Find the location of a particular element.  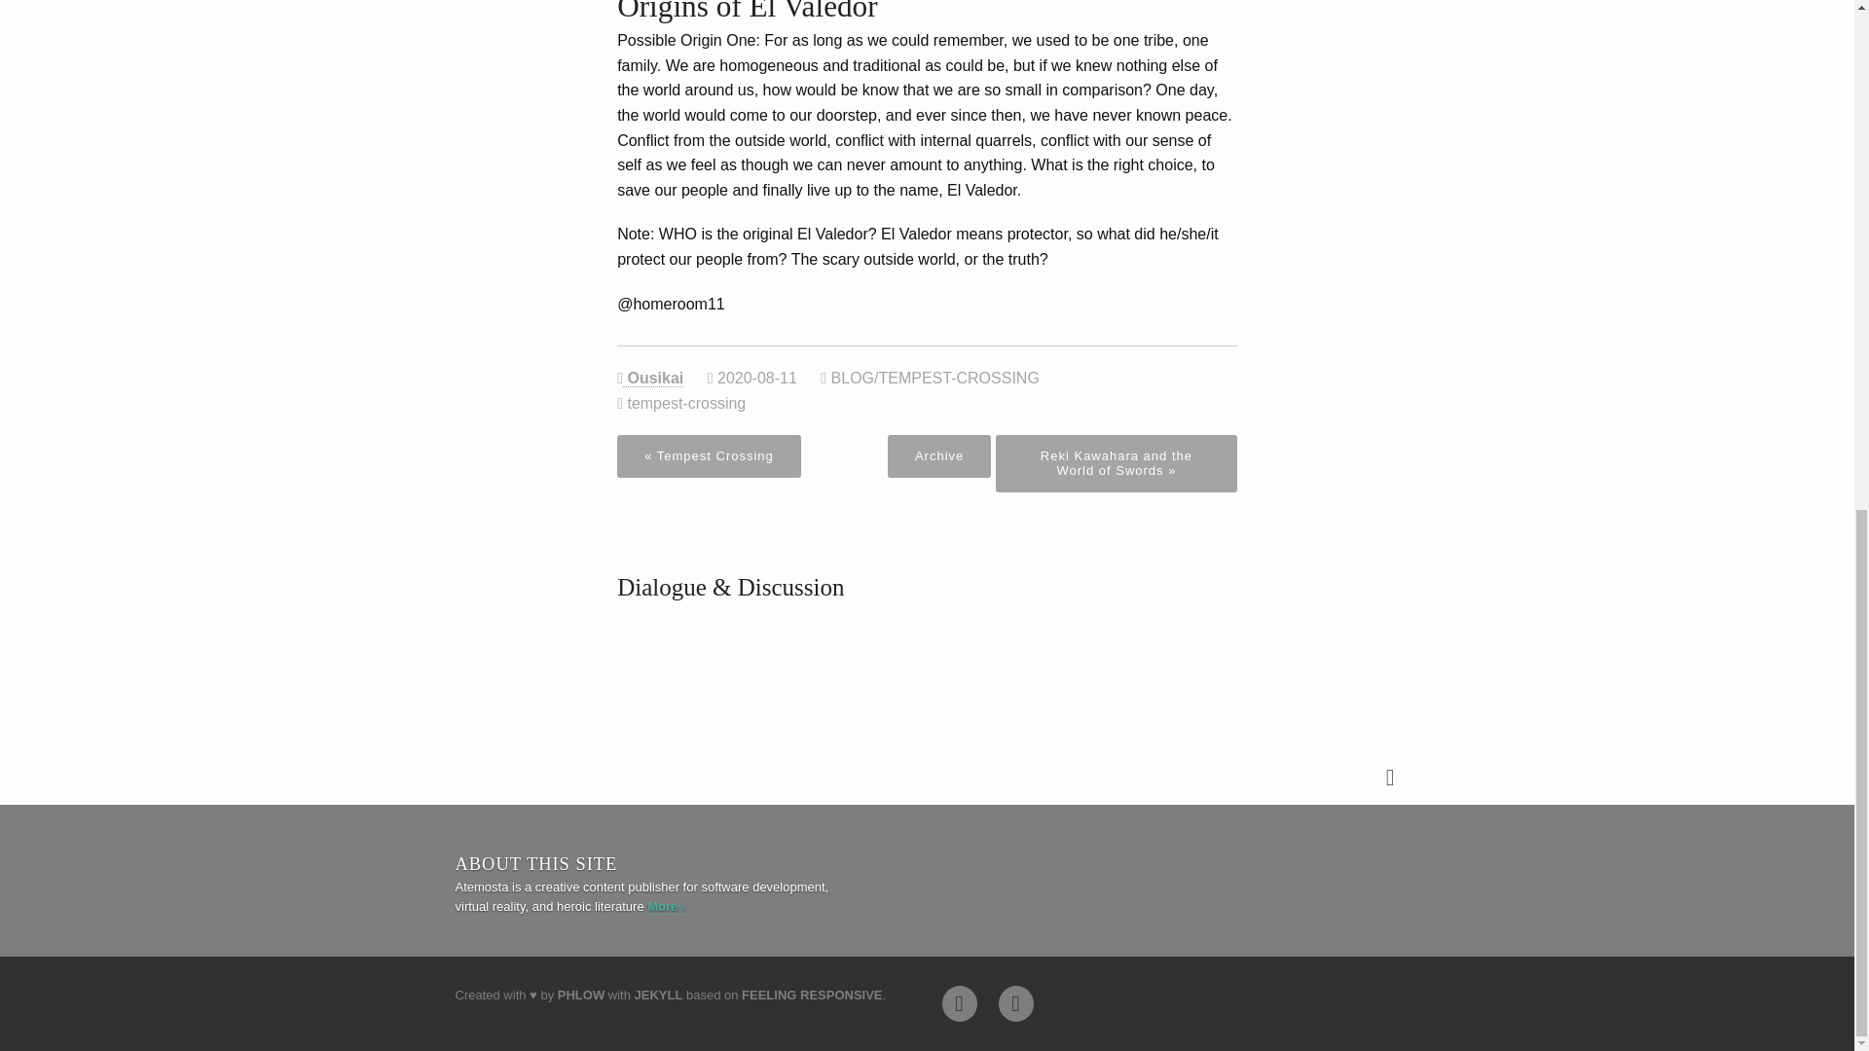

JEKYLL is located at coordinates (659, 995).